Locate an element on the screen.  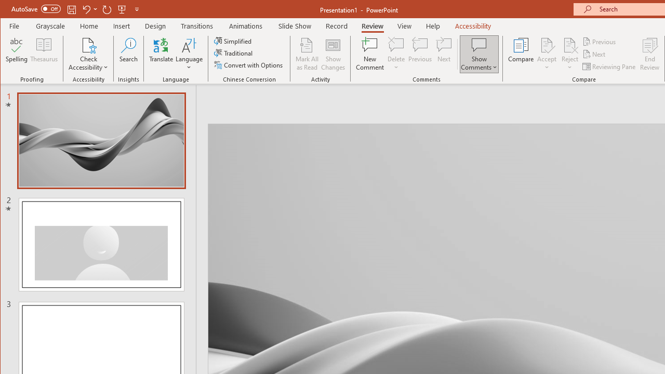
Check Accessibility is located at coordinates (88, 45).